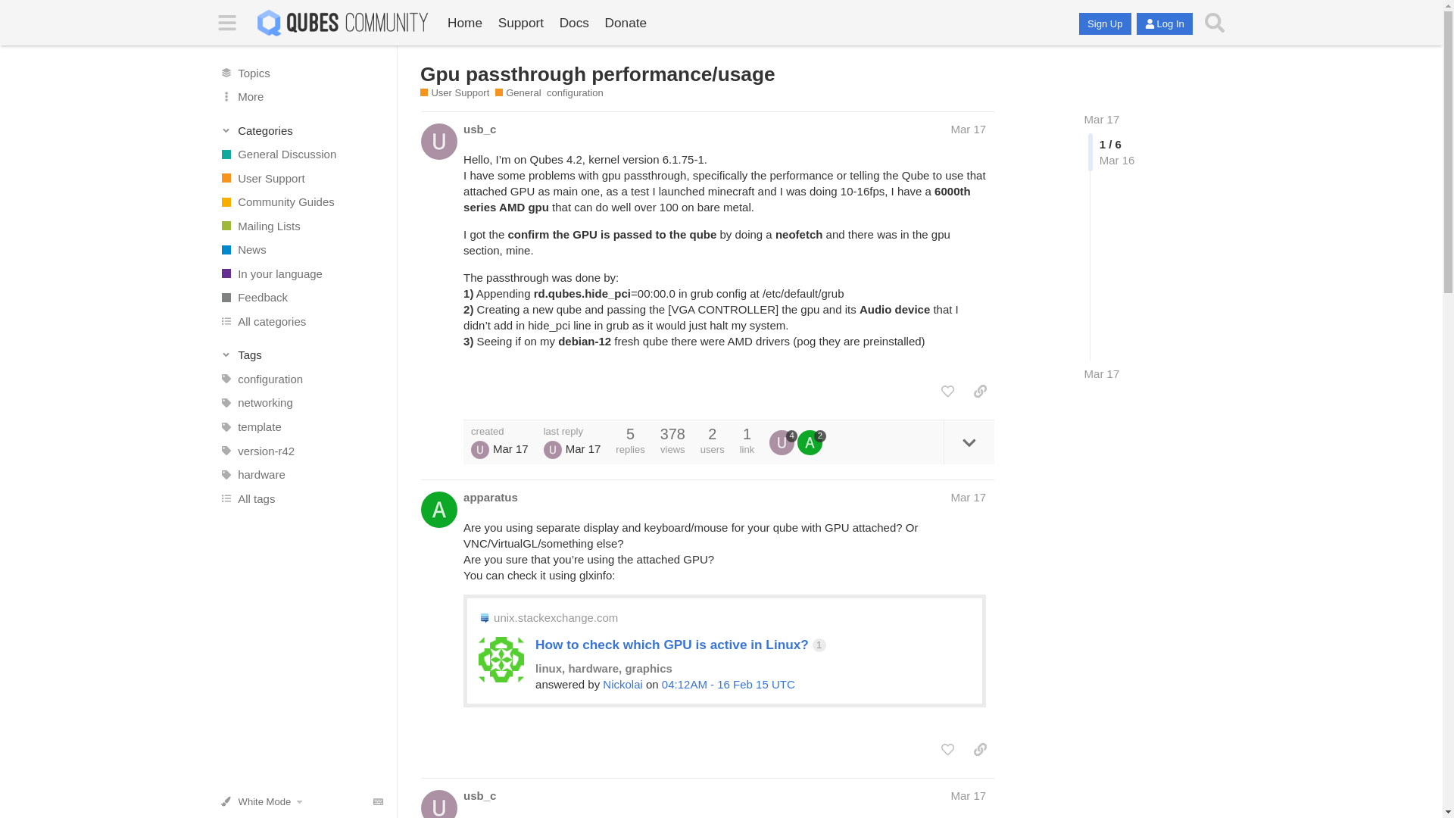  What do you see at coordinates (573, 23) in the screenshot?
I see `Official Documentation` at bounding box center [573, 23].